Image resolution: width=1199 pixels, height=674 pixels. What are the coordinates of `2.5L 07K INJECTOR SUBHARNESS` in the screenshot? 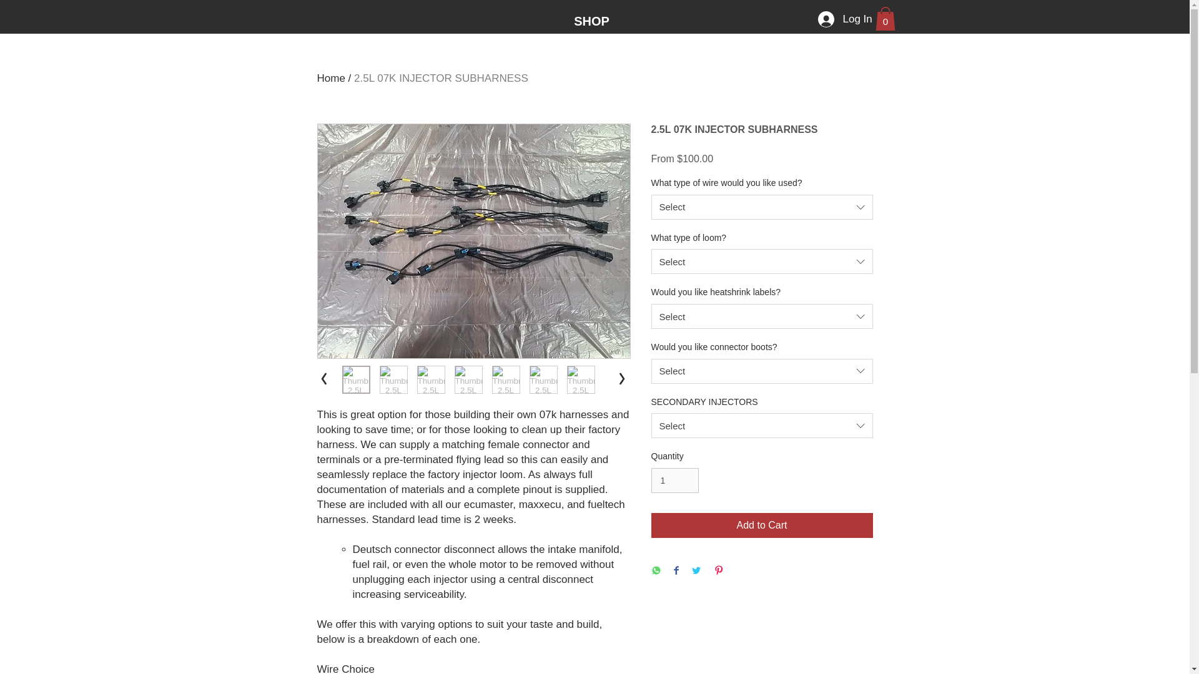 It's located at (441, 78).